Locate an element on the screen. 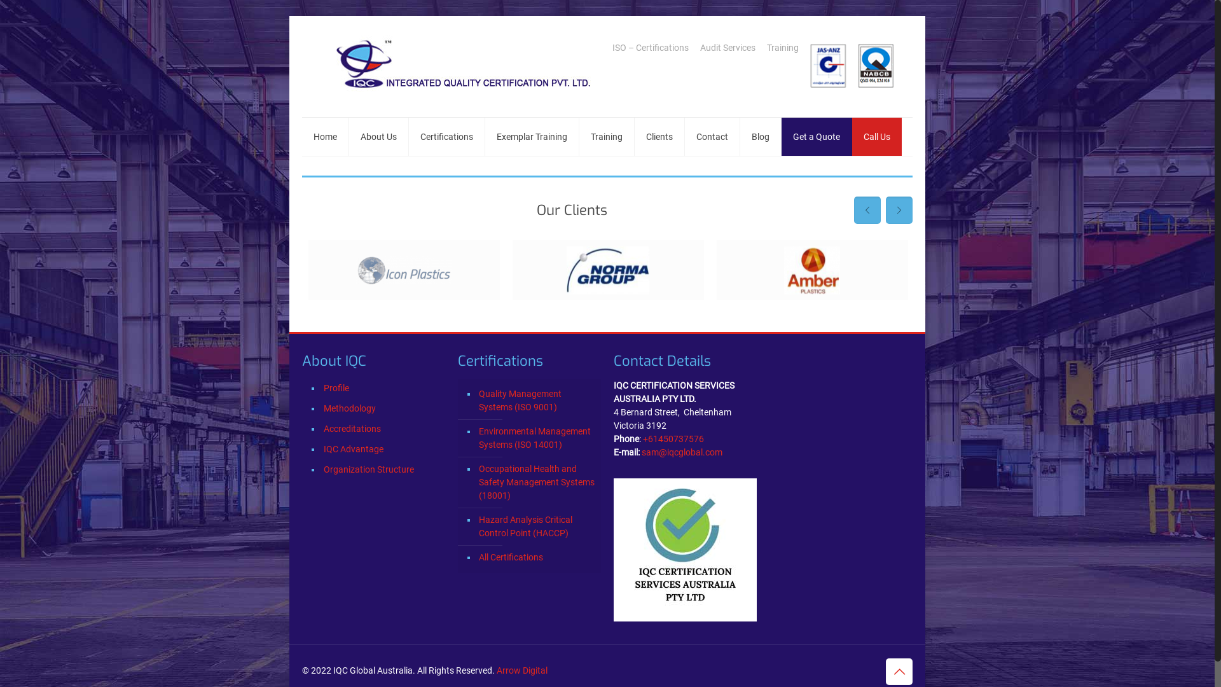 The height and width of the screenshot is (687, 1221). +61450737576 is located at coordinates (673, 439).